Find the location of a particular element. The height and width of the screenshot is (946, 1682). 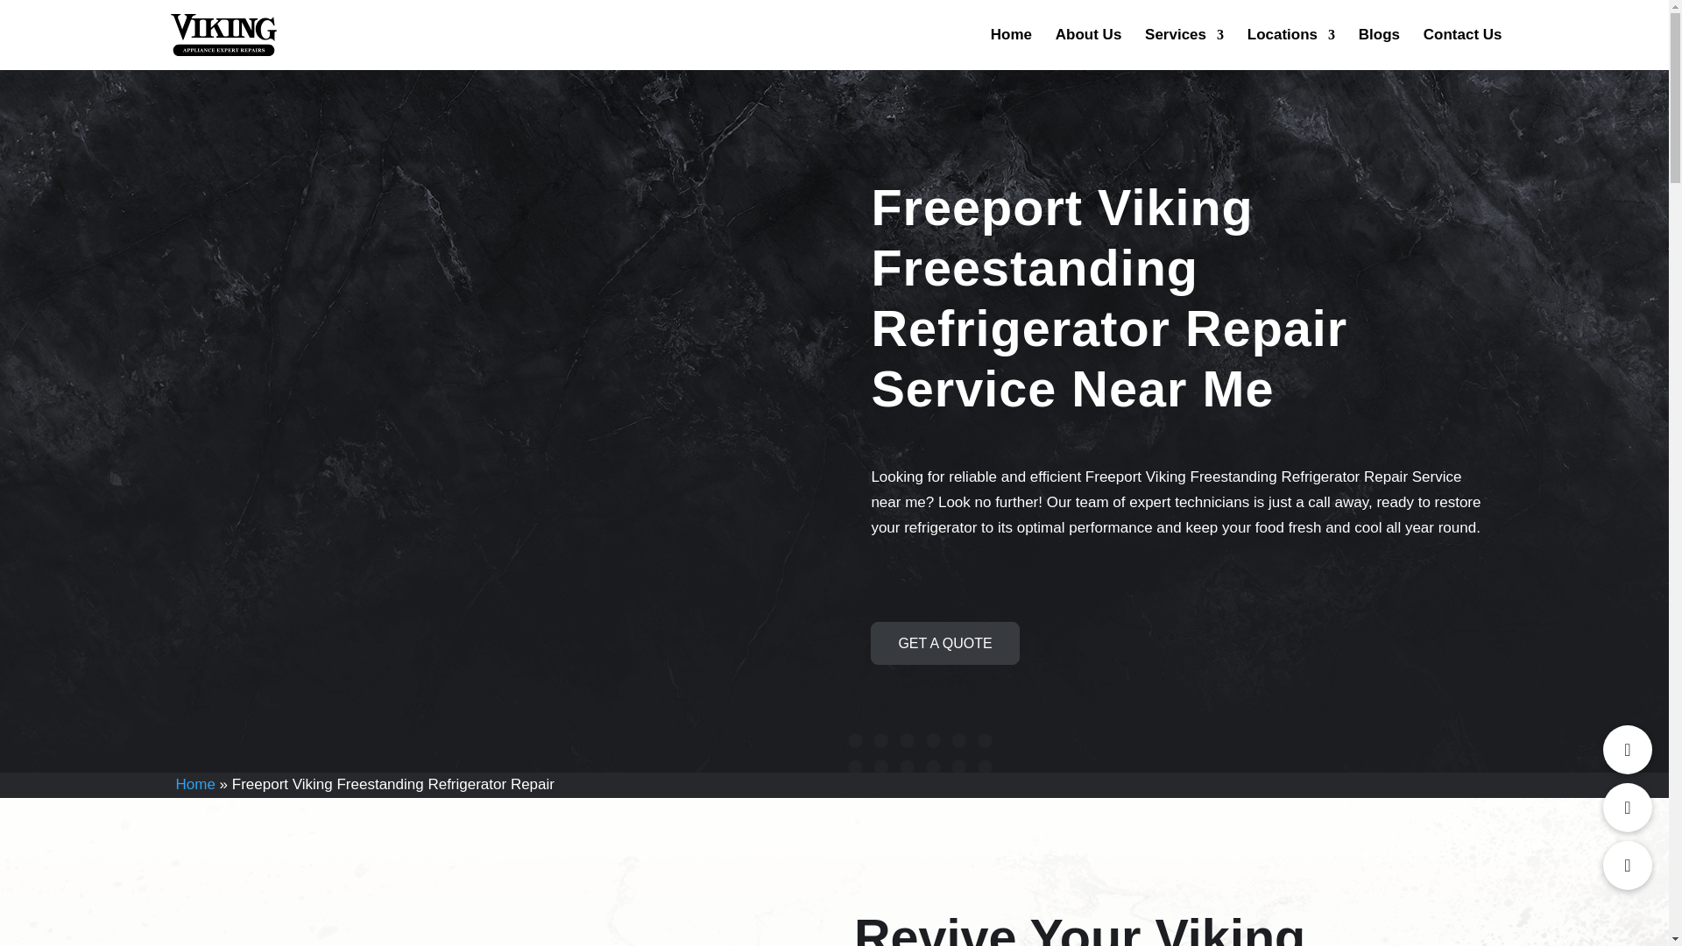

About Us is located at coordinates (1088, 49).